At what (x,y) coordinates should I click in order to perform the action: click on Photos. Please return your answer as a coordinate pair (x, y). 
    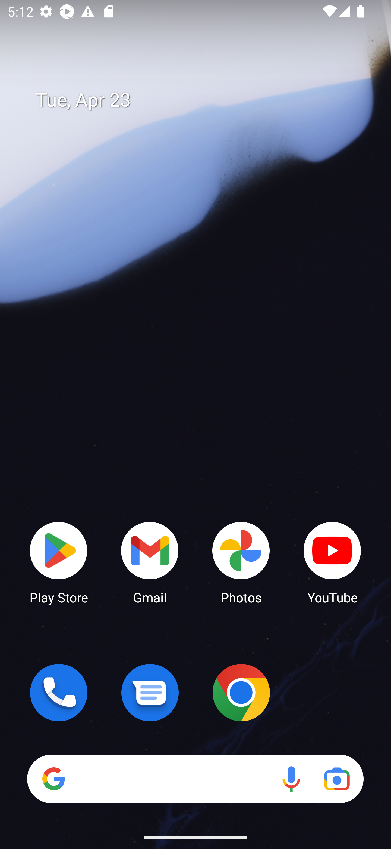
    Looking at the image, I should click on (241, 562).